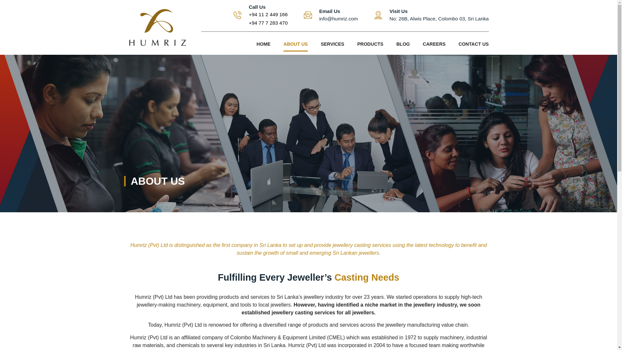 This screenshot has width=622, height=350. What do you see at coordinates (295, 44) in the screenshot?
I see `ABOUT US` at bounding box center [295, 44].